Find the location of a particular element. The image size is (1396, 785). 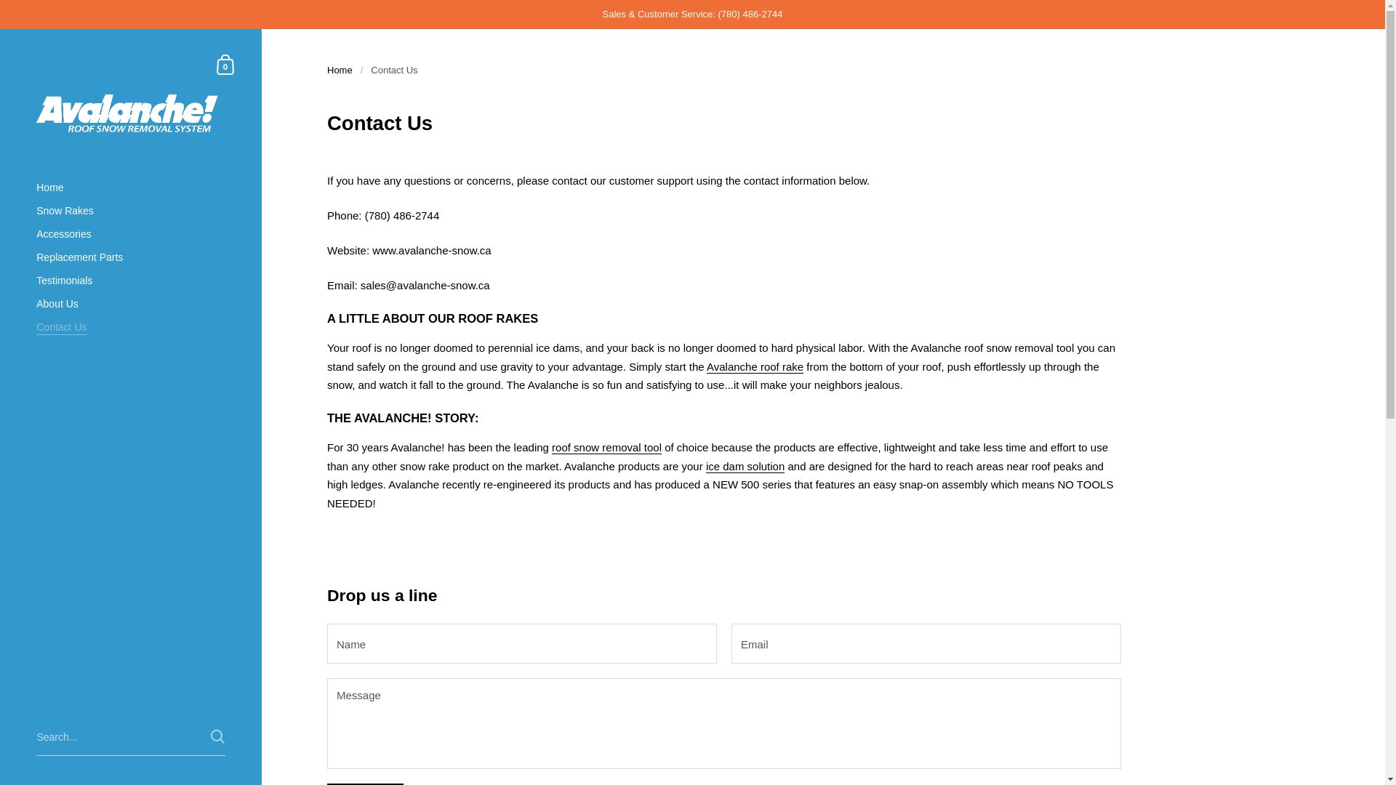

Avalanche roof rake is located at coordinates (755, 366).